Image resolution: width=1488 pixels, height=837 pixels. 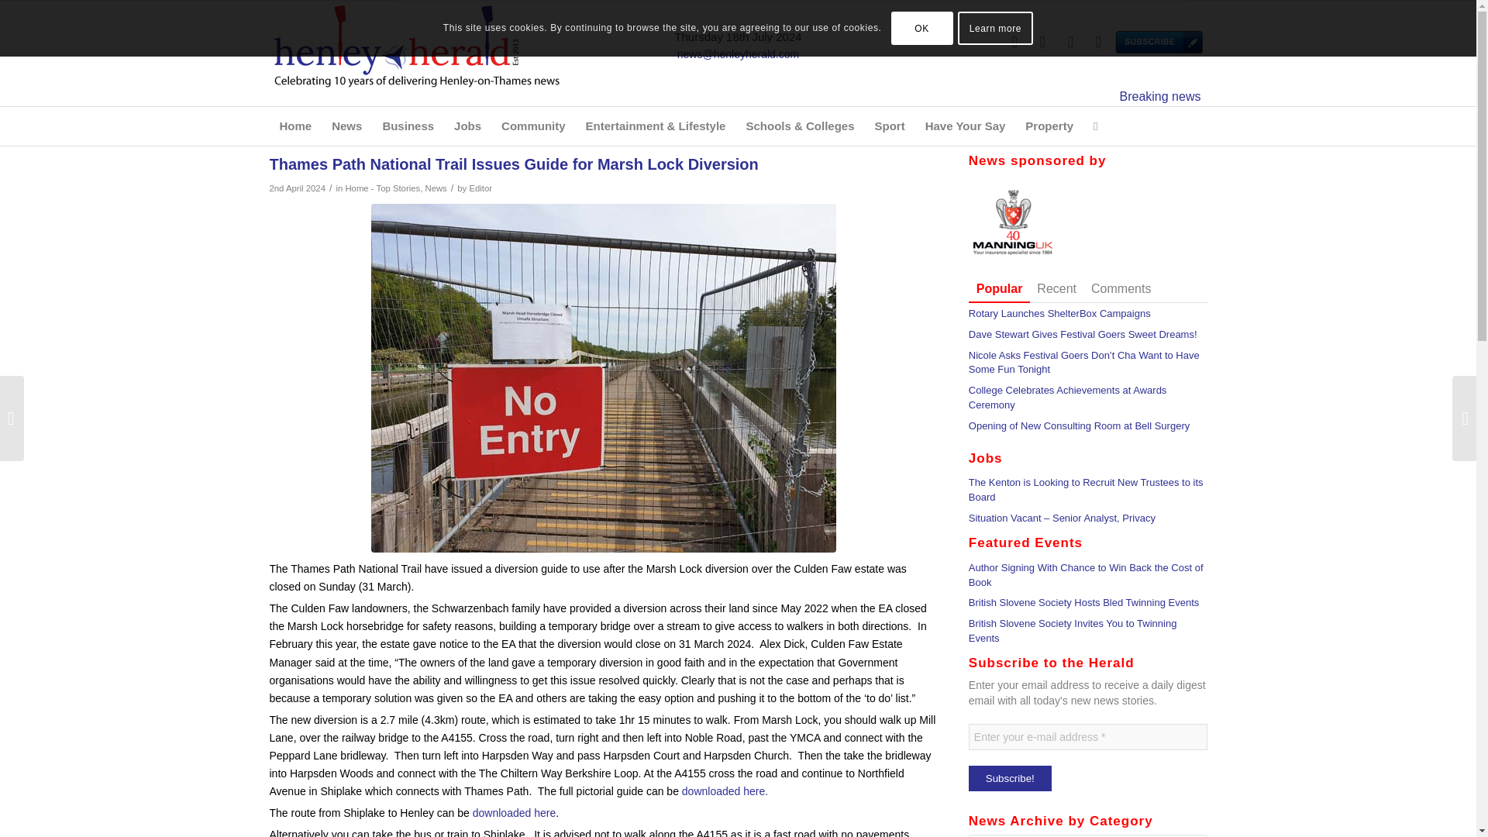 I want to click on Home, so click(x=296, y=126).